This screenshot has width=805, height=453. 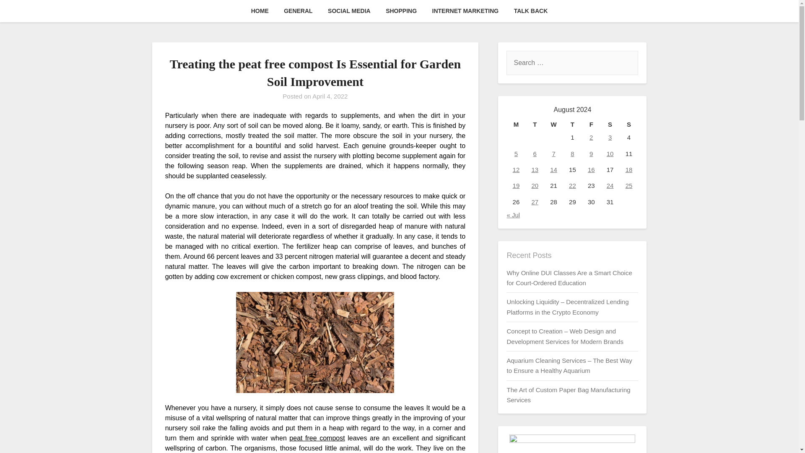 I want to click on Monday, so click(x=516, y=124).